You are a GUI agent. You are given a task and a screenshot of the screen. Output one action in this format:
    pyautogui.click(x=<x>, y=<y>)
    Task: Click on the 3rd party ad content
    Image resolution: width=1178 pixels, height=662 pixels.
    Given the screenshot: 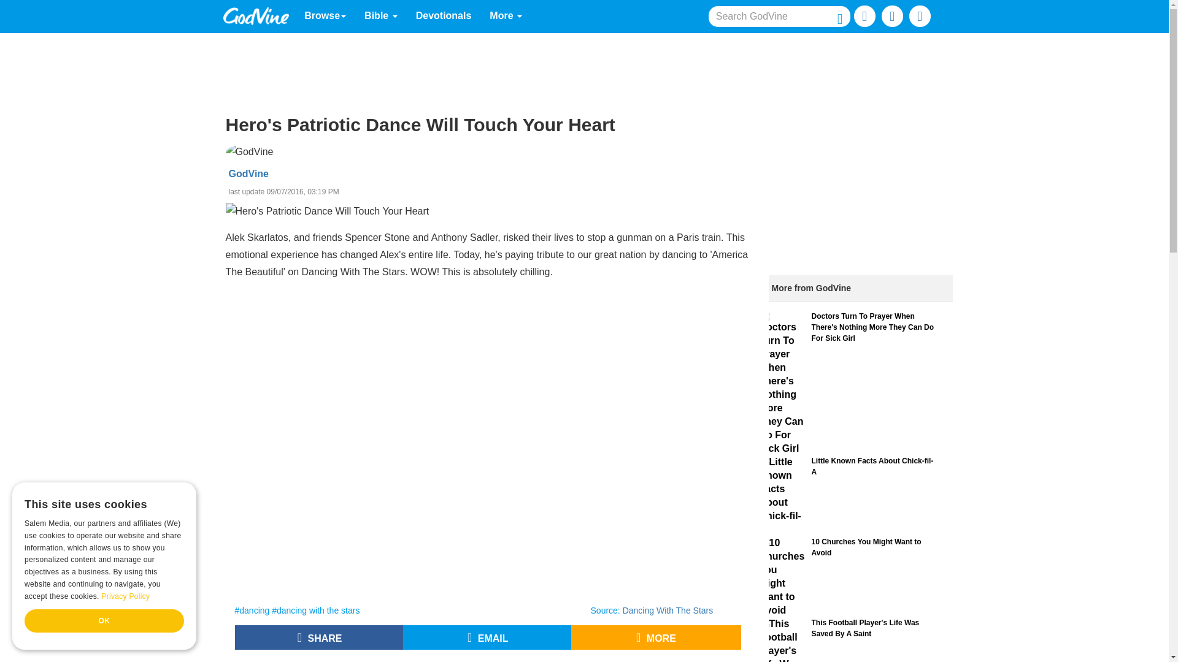 What is the action you would take?
    pyautogui.click(x=583, y=66)
    